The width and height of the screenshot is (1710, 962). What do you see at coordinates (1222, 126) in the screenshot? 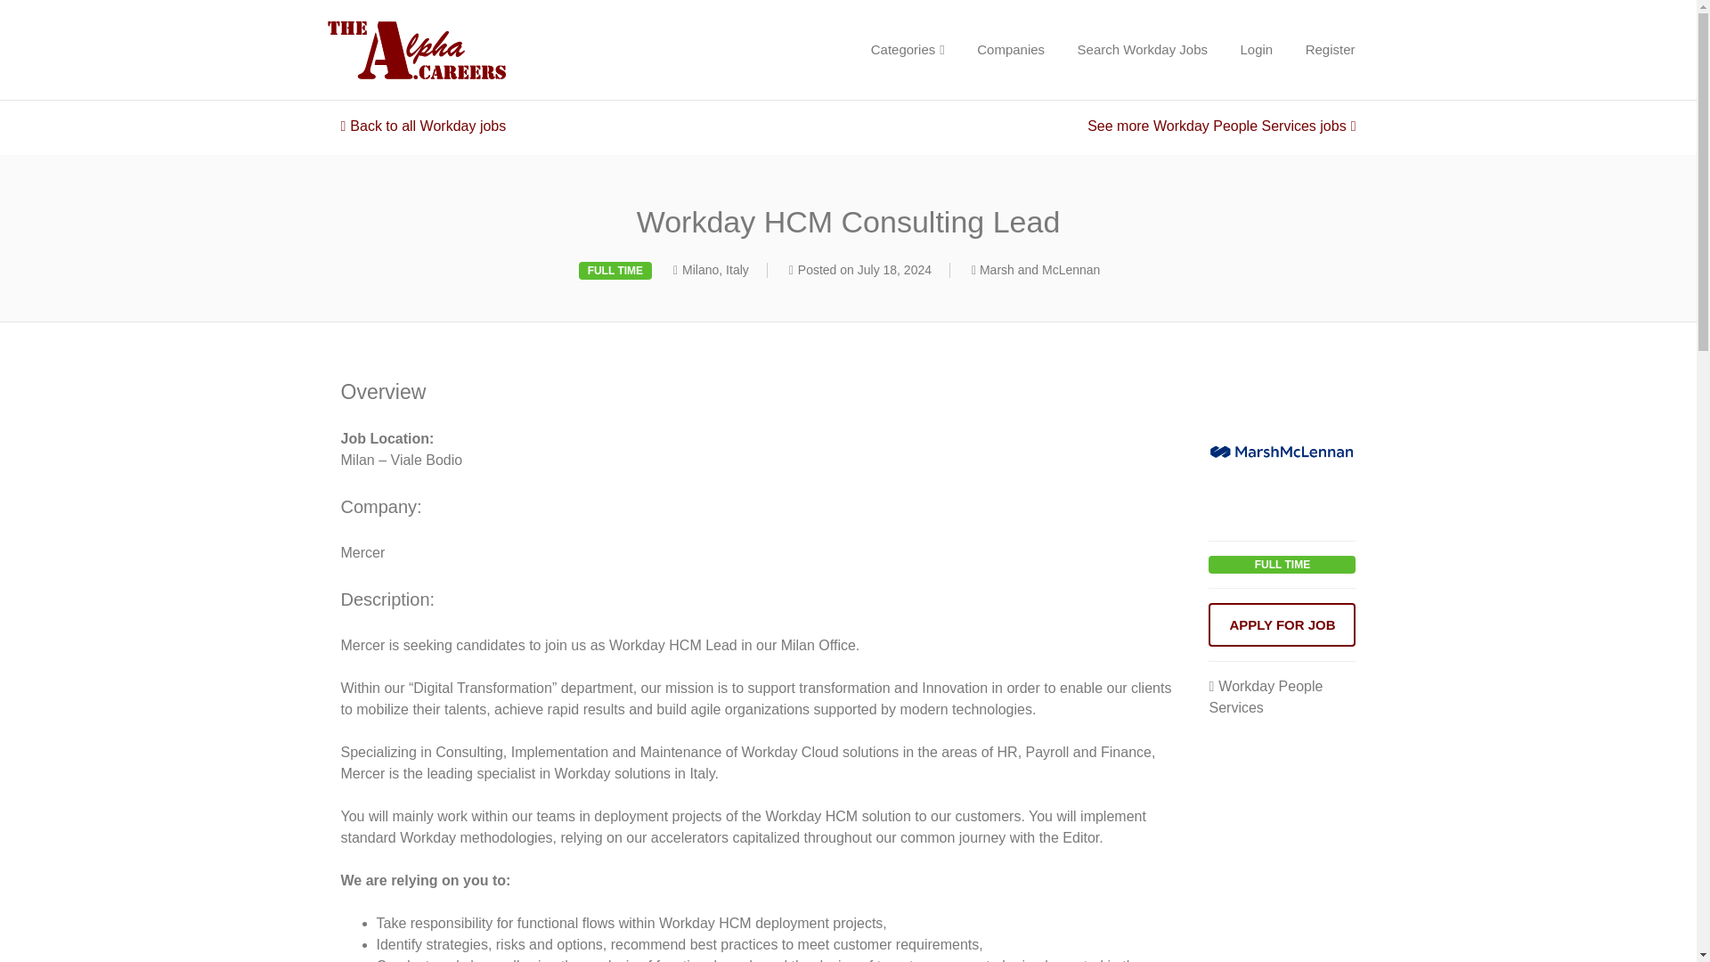
I see `See more Workday People Services jobs` at bounding box center [1222, 126].